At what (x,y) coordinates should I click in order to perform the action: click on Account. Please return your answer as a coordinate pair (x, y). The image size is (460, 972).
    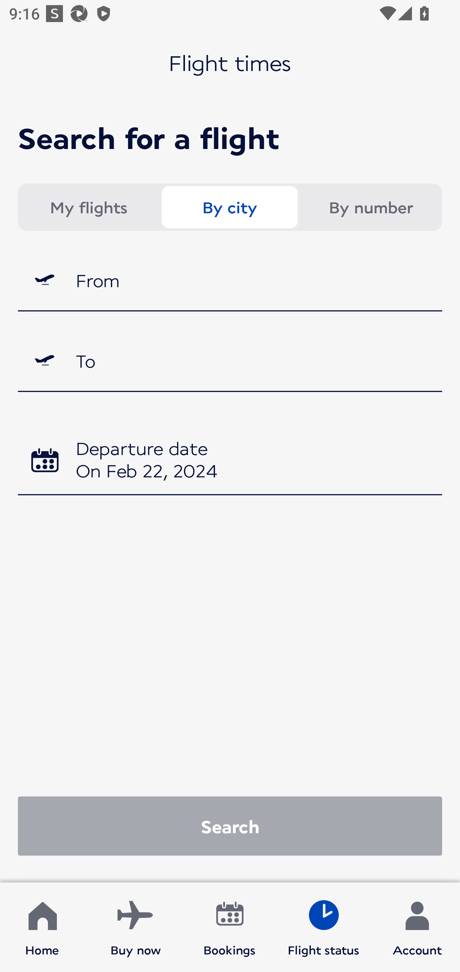
    Looking at the image, I should click on (417, 927).